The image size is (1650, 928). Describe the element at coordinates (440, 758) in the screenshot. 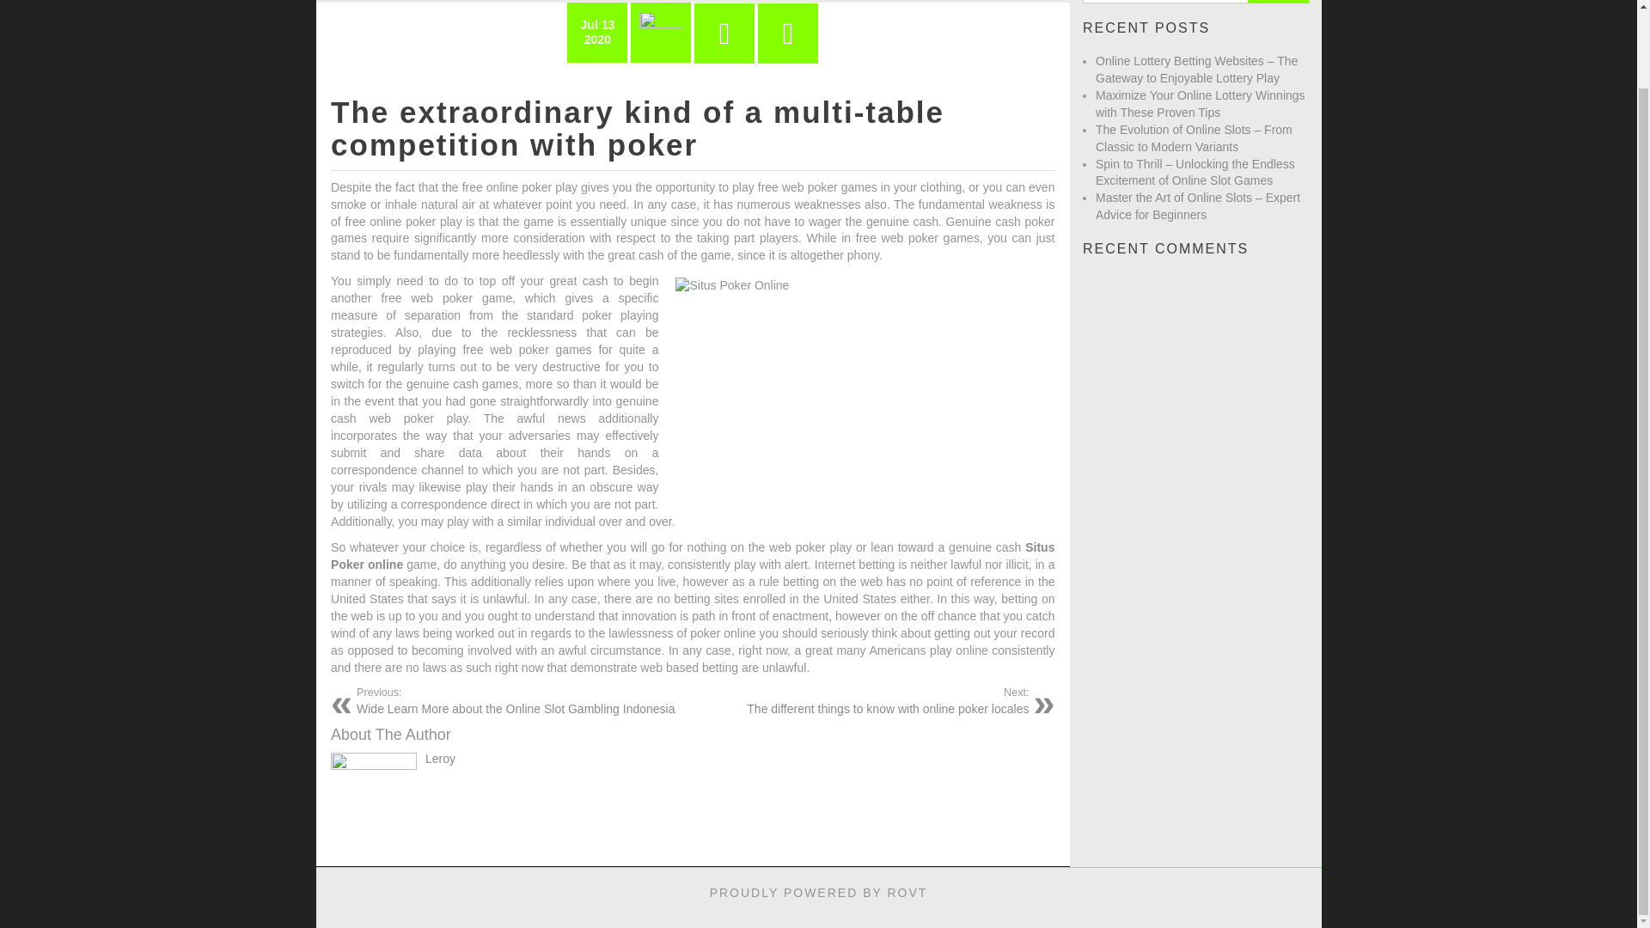

I see `Posts by Leroy` at that location.